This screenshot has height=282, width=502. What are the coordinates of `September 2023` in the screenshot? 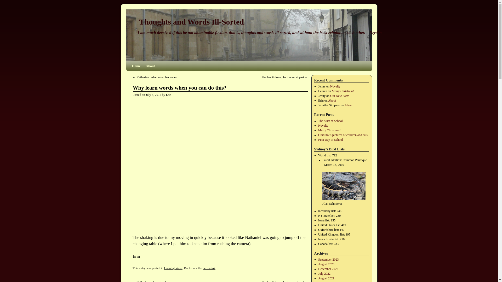 It's located at (328, 260).